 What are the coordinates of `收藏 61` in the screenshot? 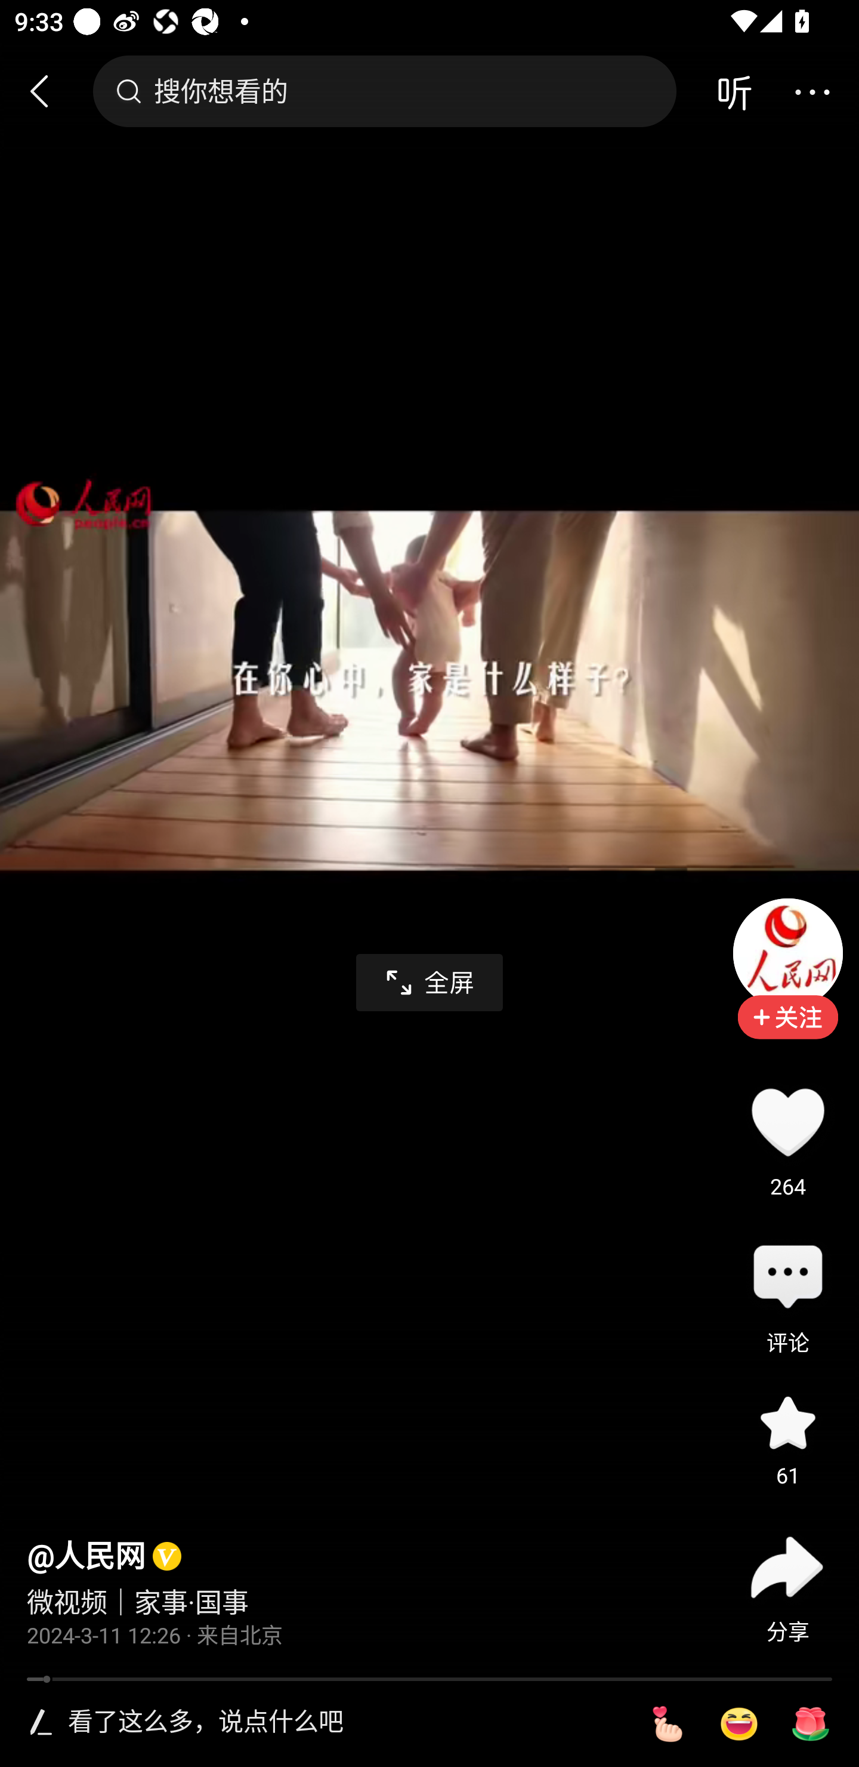 It's located at (787, 1423).